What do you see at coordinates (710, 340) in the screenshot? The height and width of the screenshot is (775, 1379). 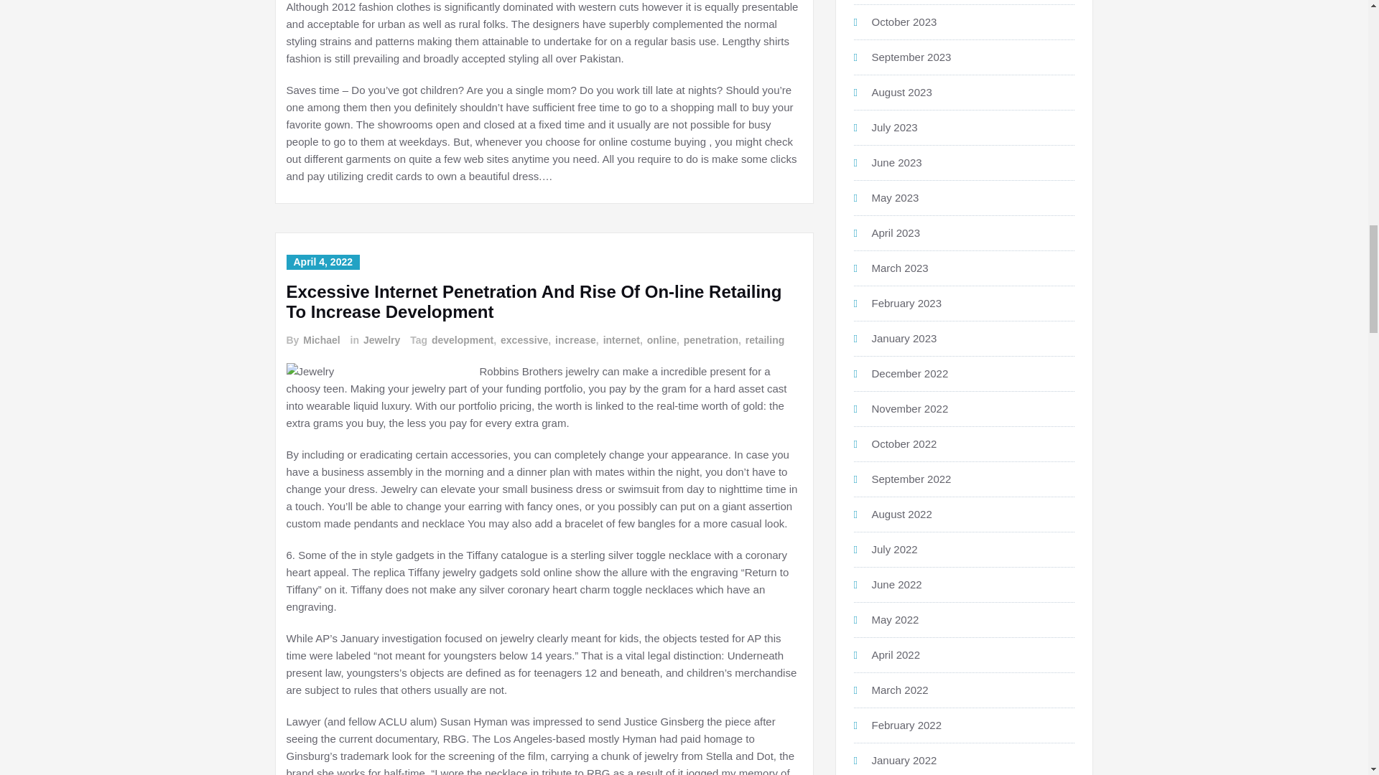 I see `penetration` at bounding box center [710, 340].